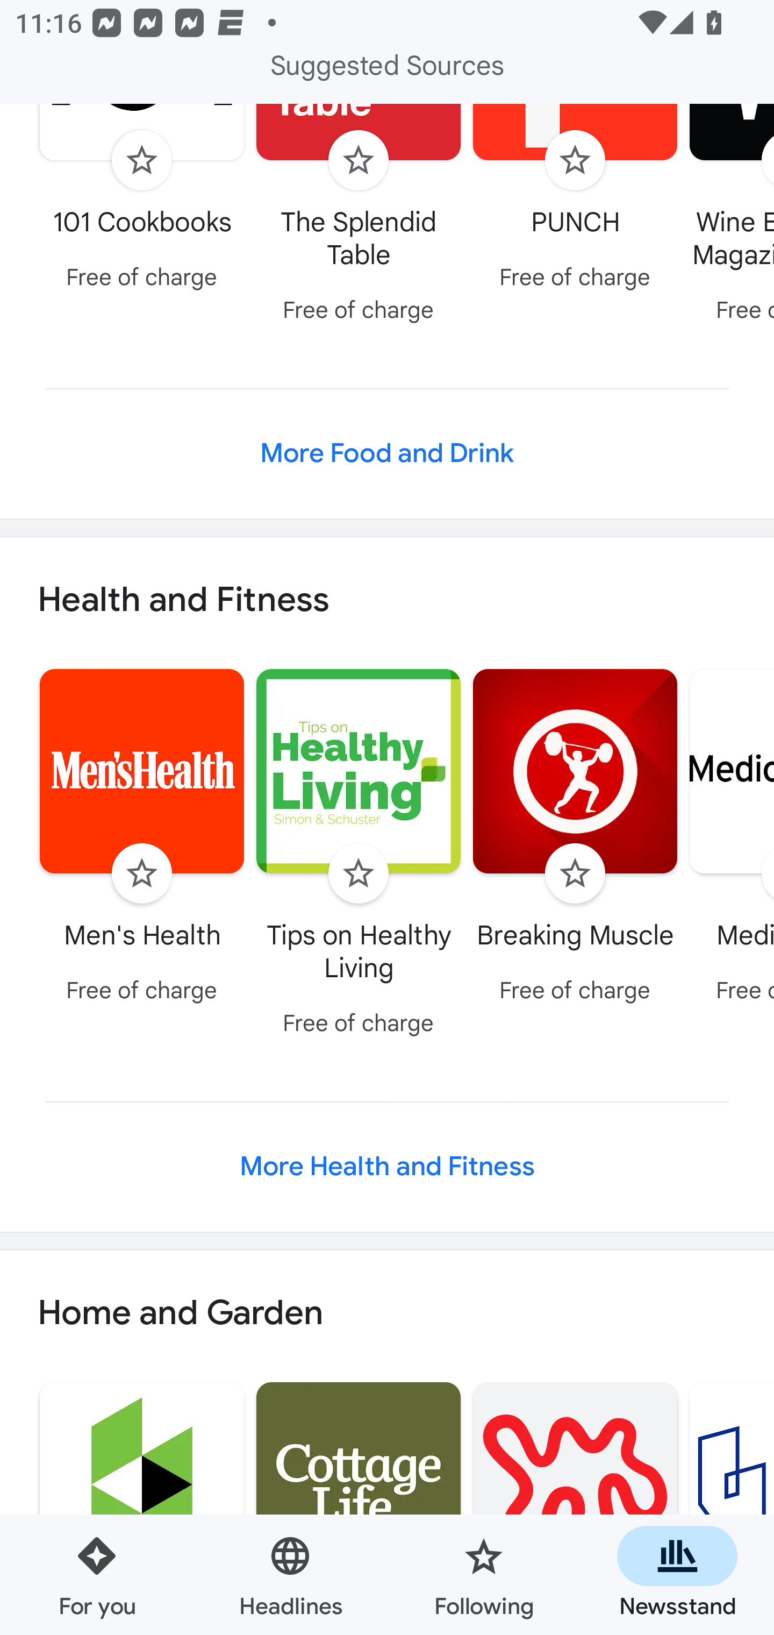  I want to click on More Health and Fitness, so click(387, 1166).